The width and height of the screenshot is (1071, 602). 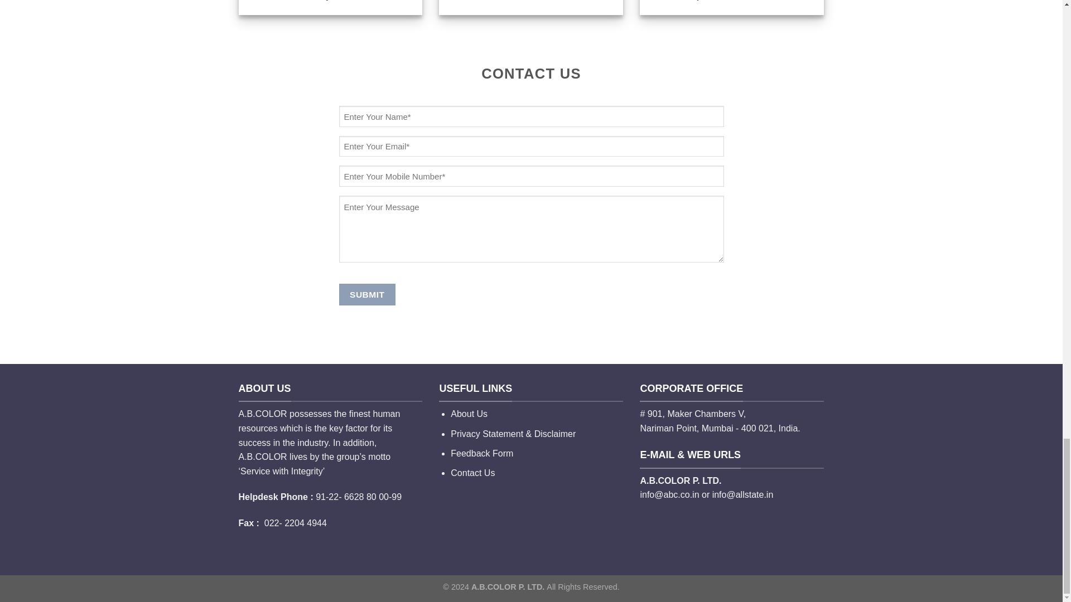 I want to click on 99, so click(x=397, y=497).